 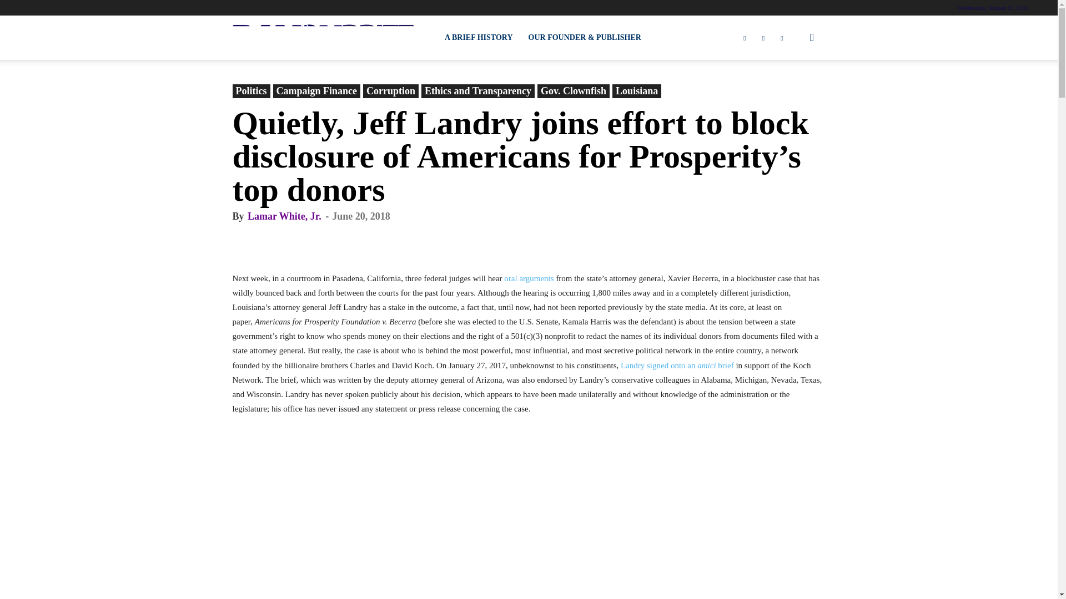 I want to click on Ethics and Transparency, so click(x=477, y=91).